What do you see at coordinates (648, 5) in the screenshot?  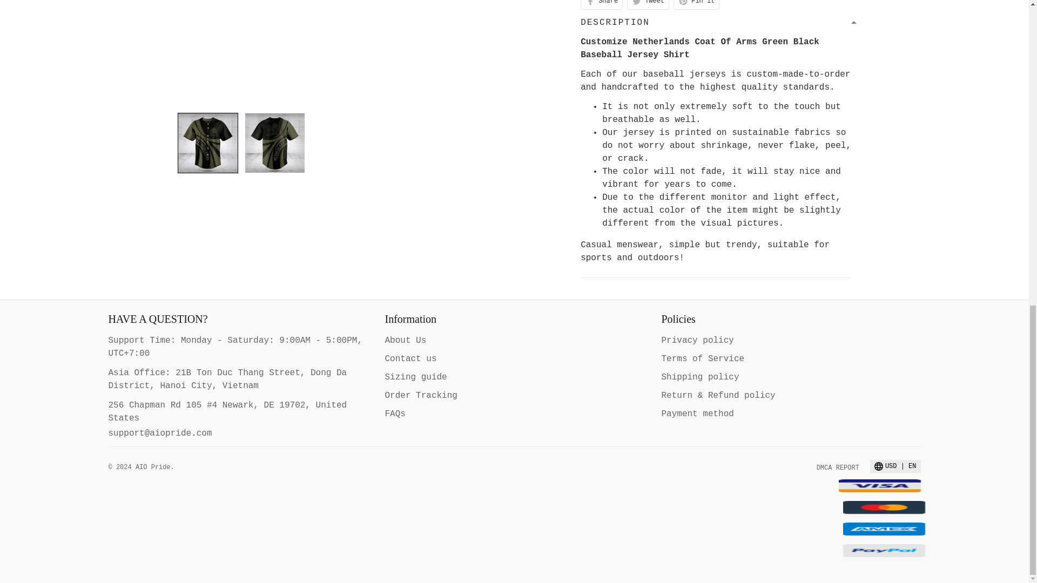 I see `Share on Twitter` at bounding box center [648, 5].